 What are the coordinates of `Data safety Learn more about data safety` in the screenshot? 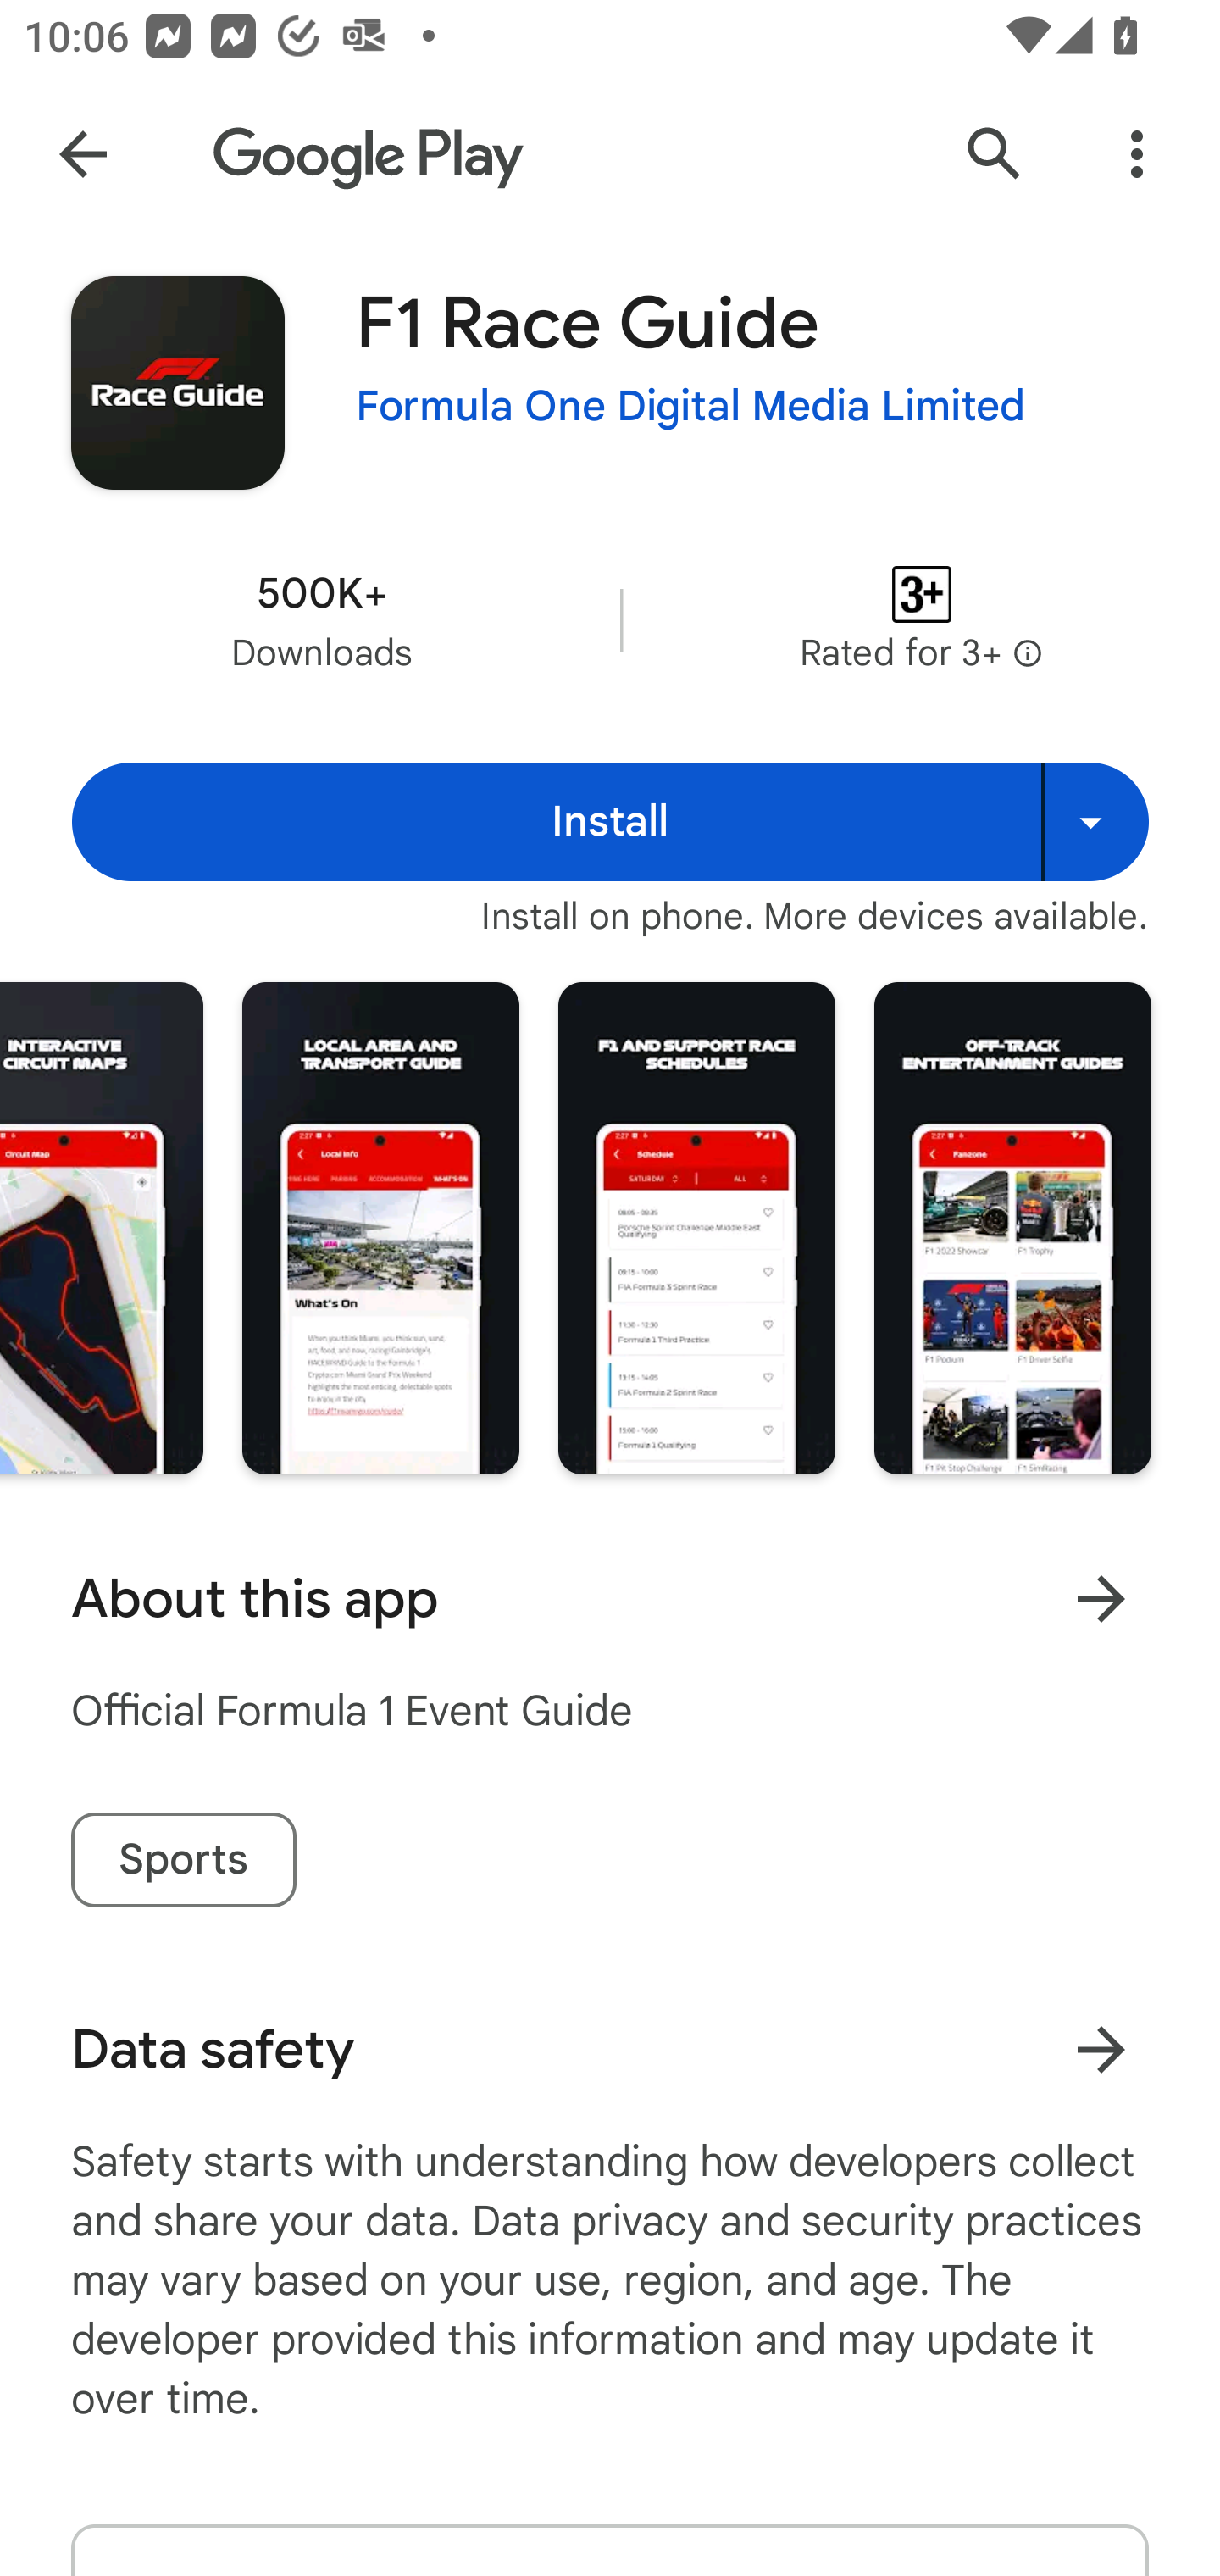 It's located at (610, 2049).